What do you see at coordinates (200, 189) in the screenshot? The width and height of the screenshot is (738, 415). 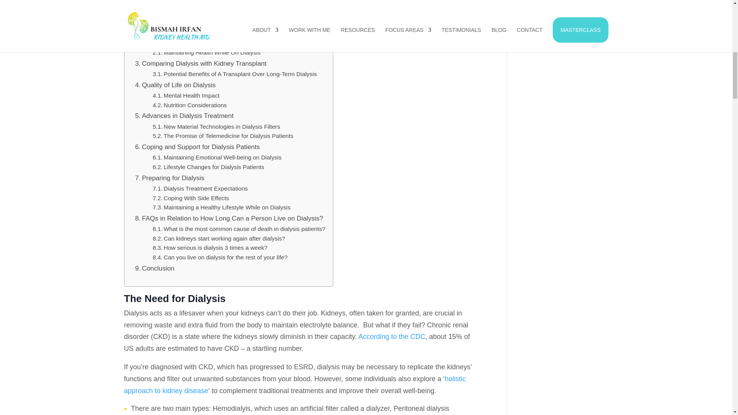 I see `Dialysis Treatment Expectations` at bounding box center [200, 189].